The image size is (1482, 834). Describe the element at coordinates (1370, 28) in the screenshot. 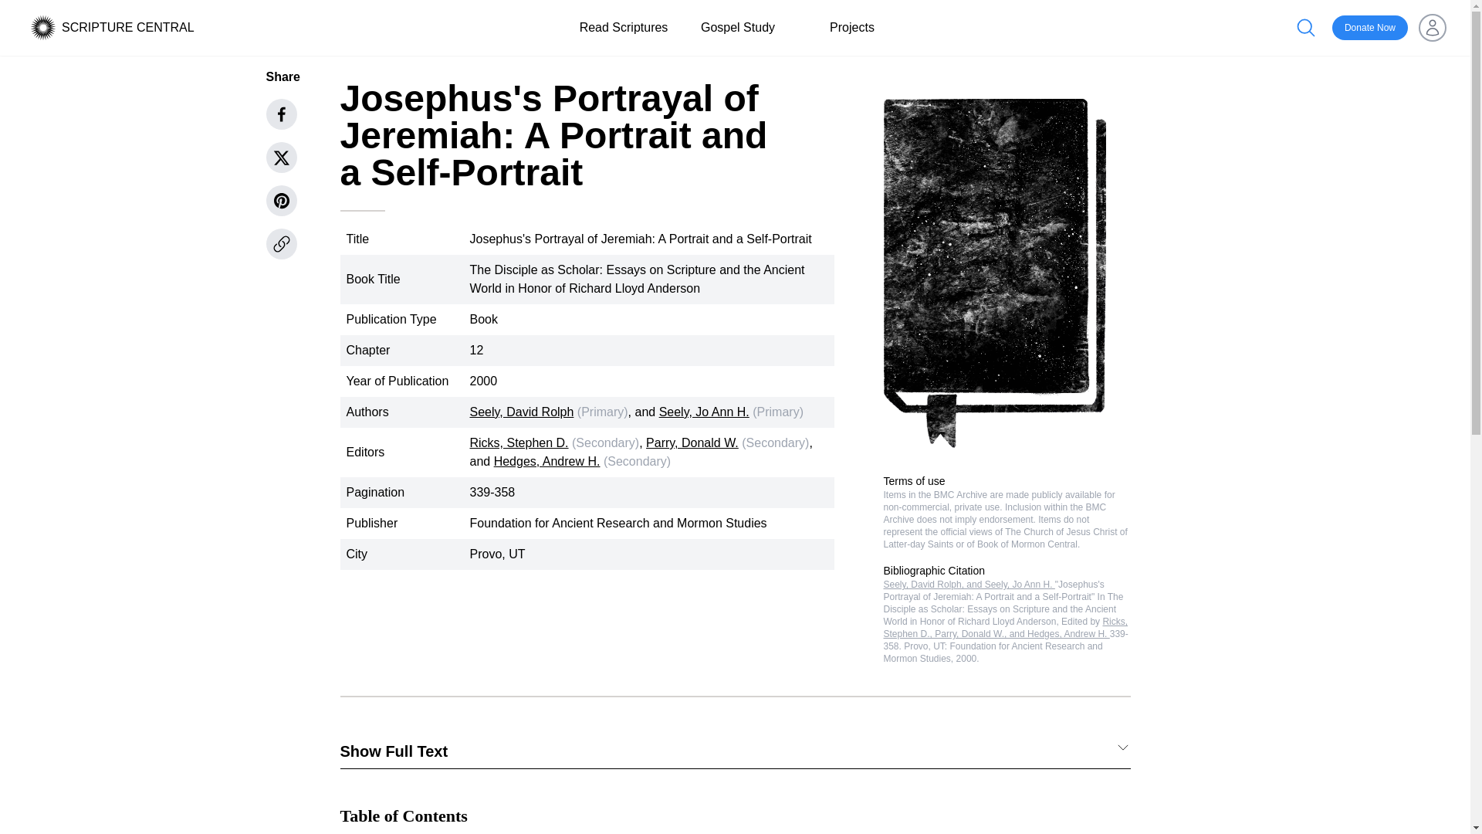

I see `Donate Now` at that location.